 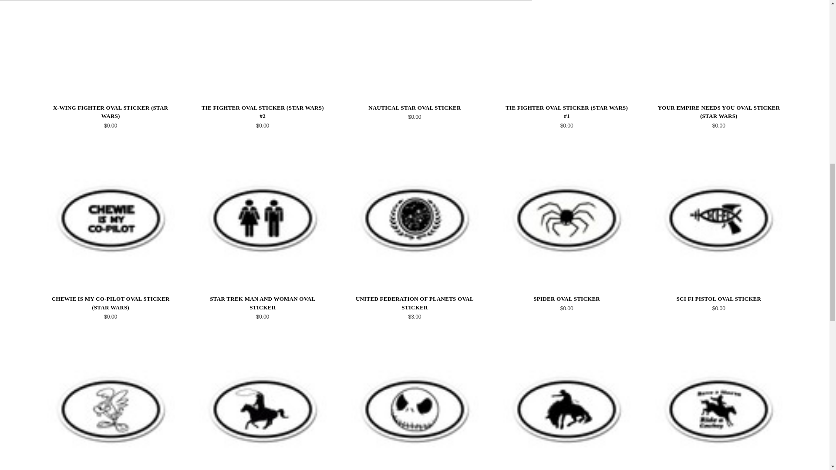 What do you see at coordinates (111, 407) in the screenshot?
I see `Roadrunner Baby Oval Sticker` at bounding box center [111, 407].